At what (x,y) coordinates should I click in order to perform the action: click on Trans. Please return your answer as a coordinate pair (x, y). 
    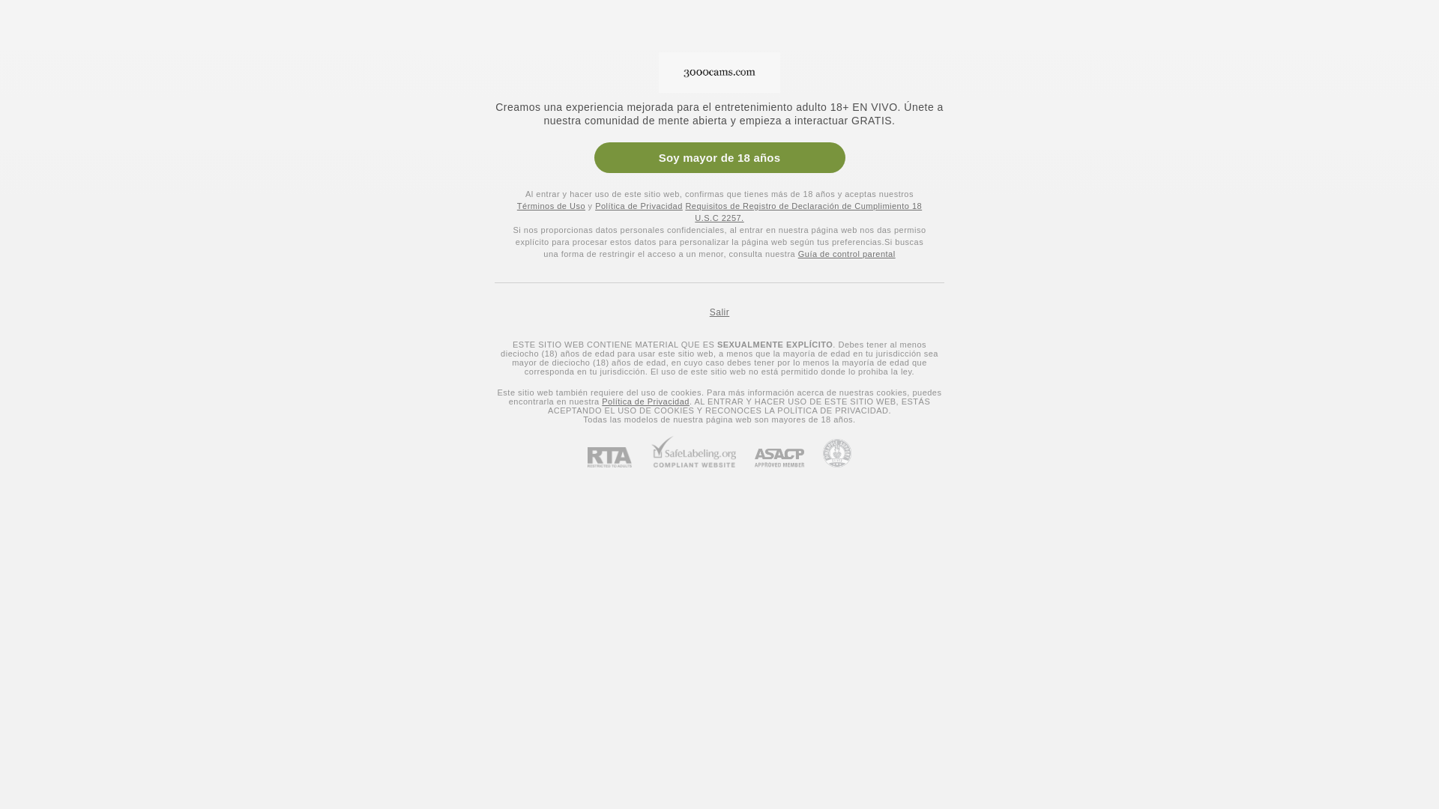
    Looking at the image, I should click on (261, 55).